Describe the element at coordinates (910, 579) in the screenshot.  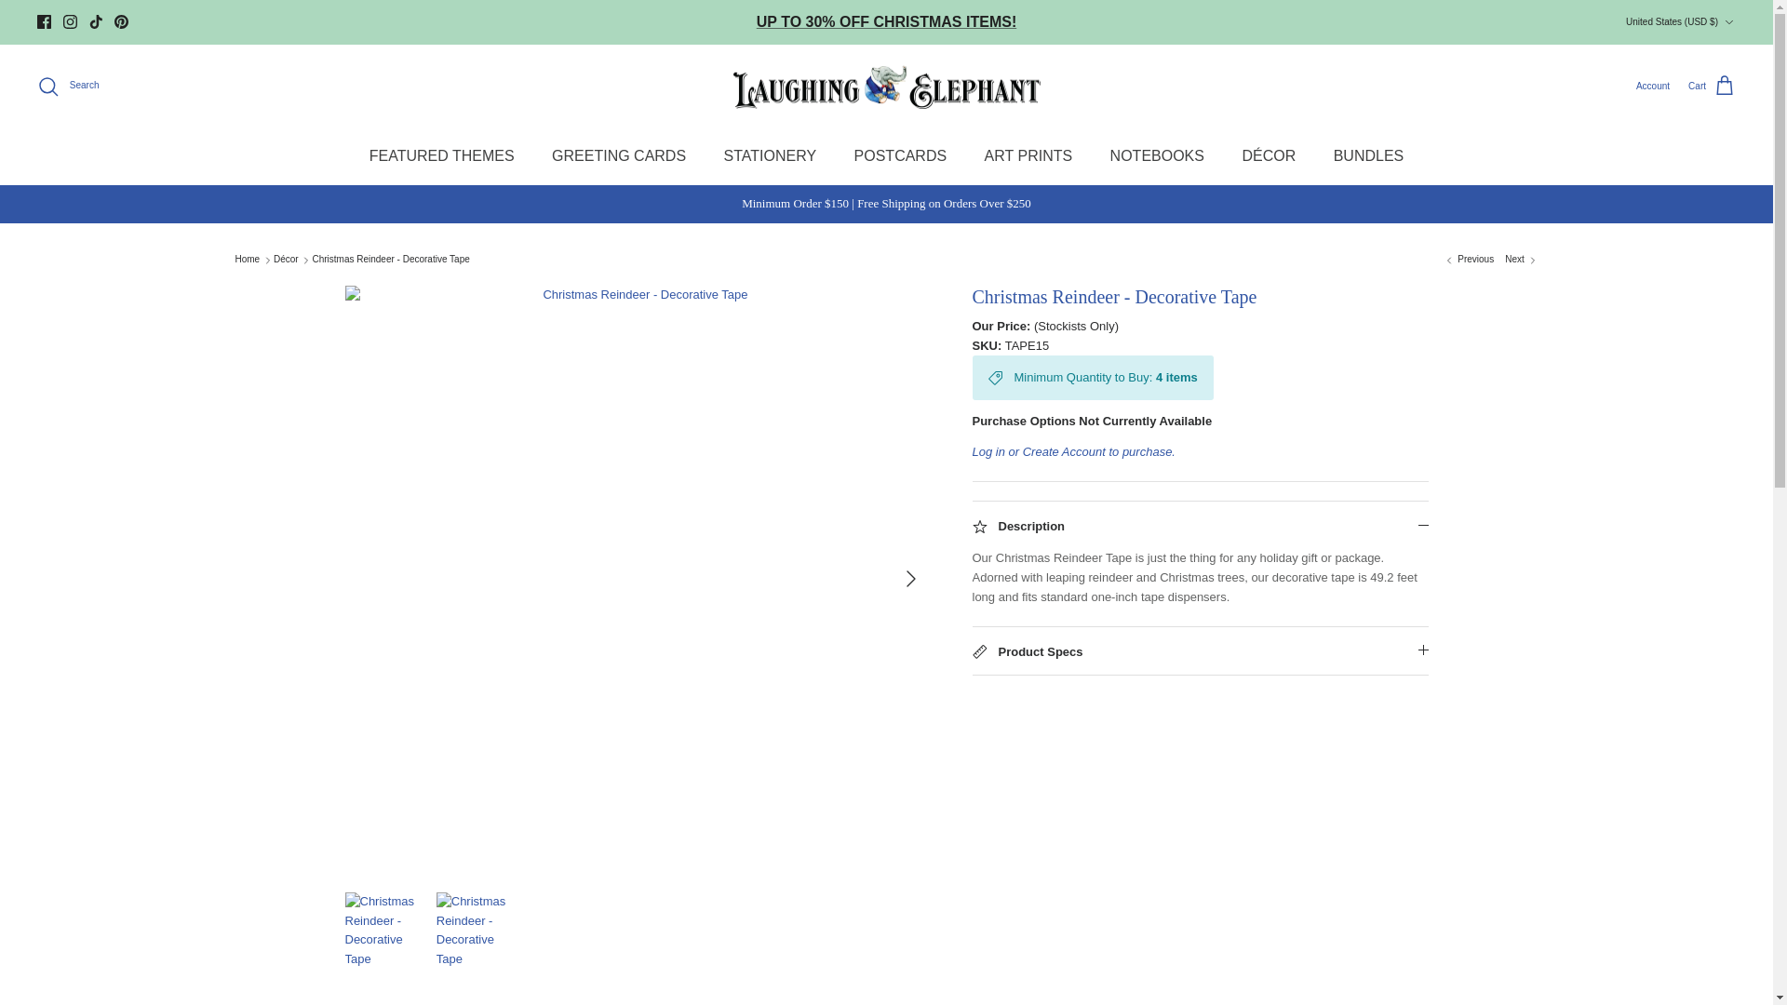
I see `RIGHT` at that location.